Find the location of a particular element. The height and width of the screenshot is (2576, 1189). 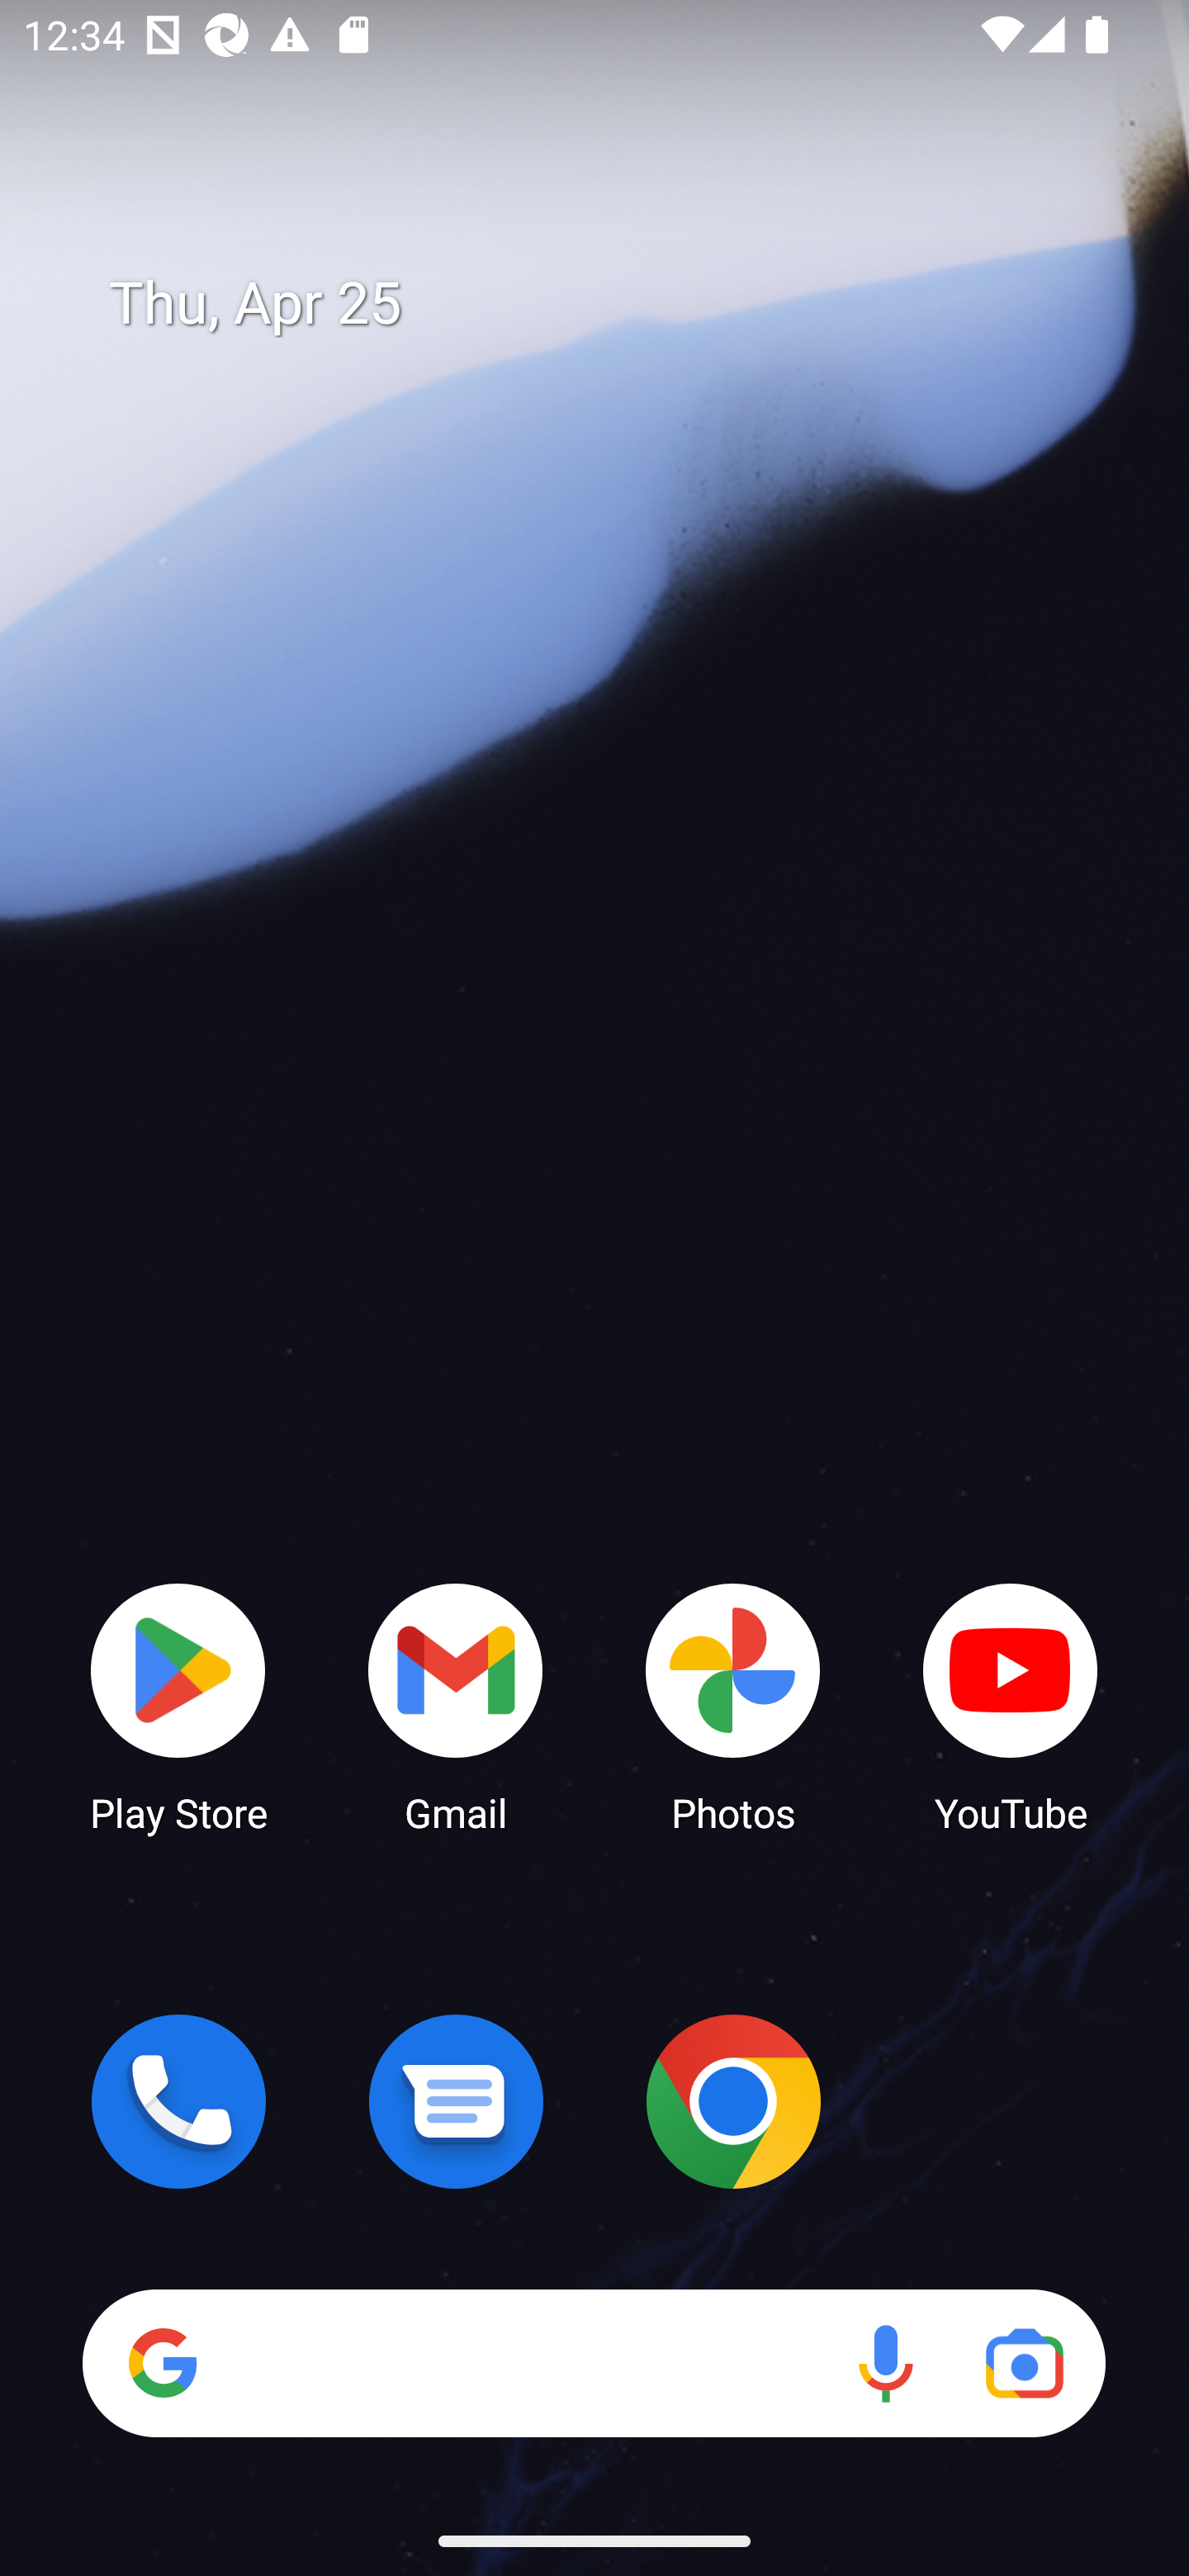

YouTube is located at coordinates (1011, 1706).